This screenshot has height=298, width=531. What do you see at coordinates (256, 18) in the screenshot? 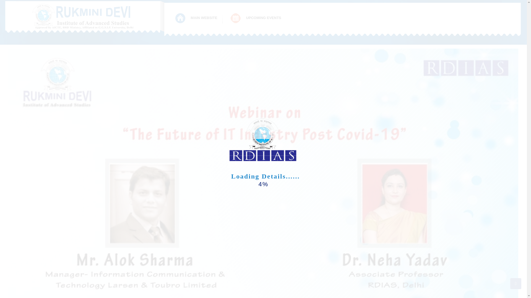
I see `UPCOMING EVENTS` at bounding box center [256, 18].